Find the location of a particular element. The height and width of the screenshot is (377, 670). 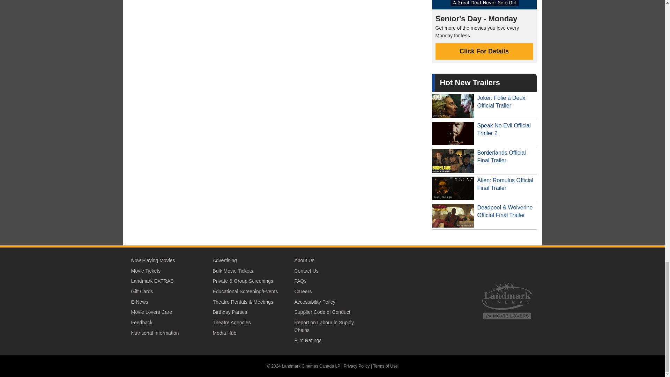

Borderlands Official Final Trailer is located at coordinates (484, 161).